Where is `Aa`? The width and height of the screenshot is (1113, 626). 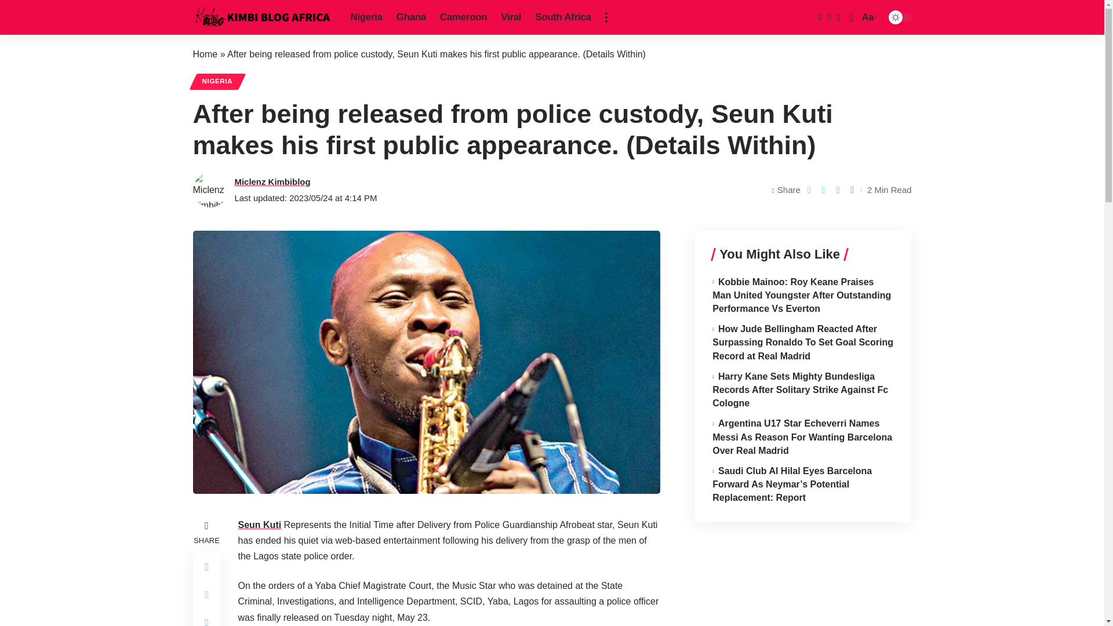
Aa is located at coordinates (868, 17).